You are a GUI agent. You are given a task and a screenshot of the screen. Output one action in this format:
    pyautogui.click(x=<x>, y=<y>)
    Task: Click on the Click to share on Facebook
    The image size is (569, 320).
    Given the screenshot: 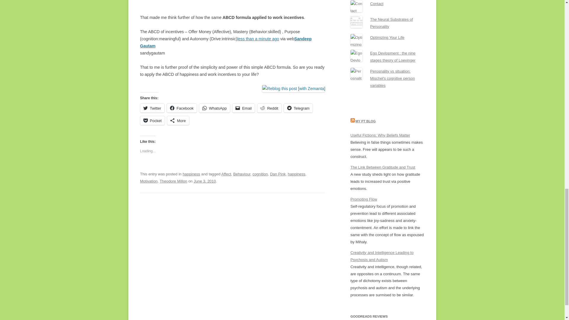 What is the action you would take?
    pyautogui.click(x=182, y=108)
    